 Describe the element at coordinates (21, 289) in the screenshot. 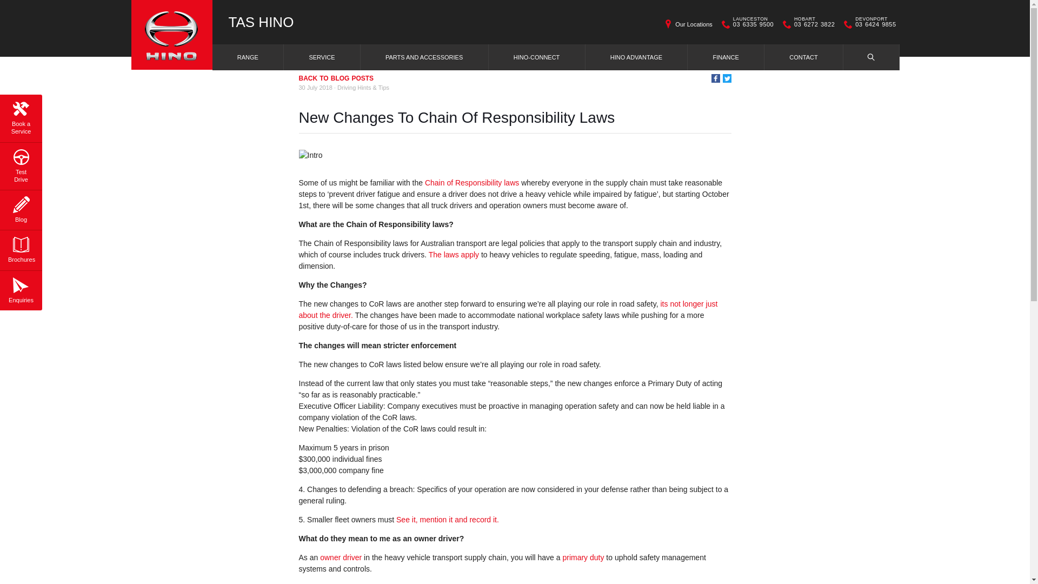

I see `Enquiries` at that location.